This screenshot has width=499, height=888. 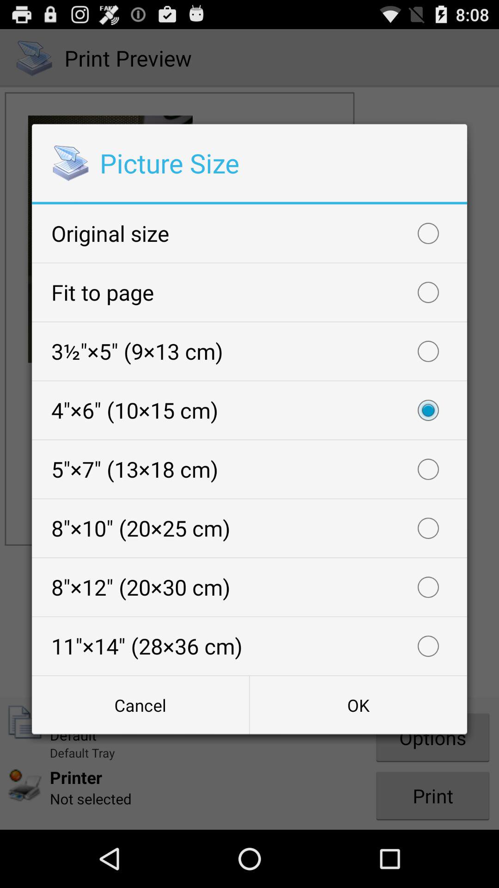 I want to click on launch button at the bottom left corner, so click(x=140, y=705).